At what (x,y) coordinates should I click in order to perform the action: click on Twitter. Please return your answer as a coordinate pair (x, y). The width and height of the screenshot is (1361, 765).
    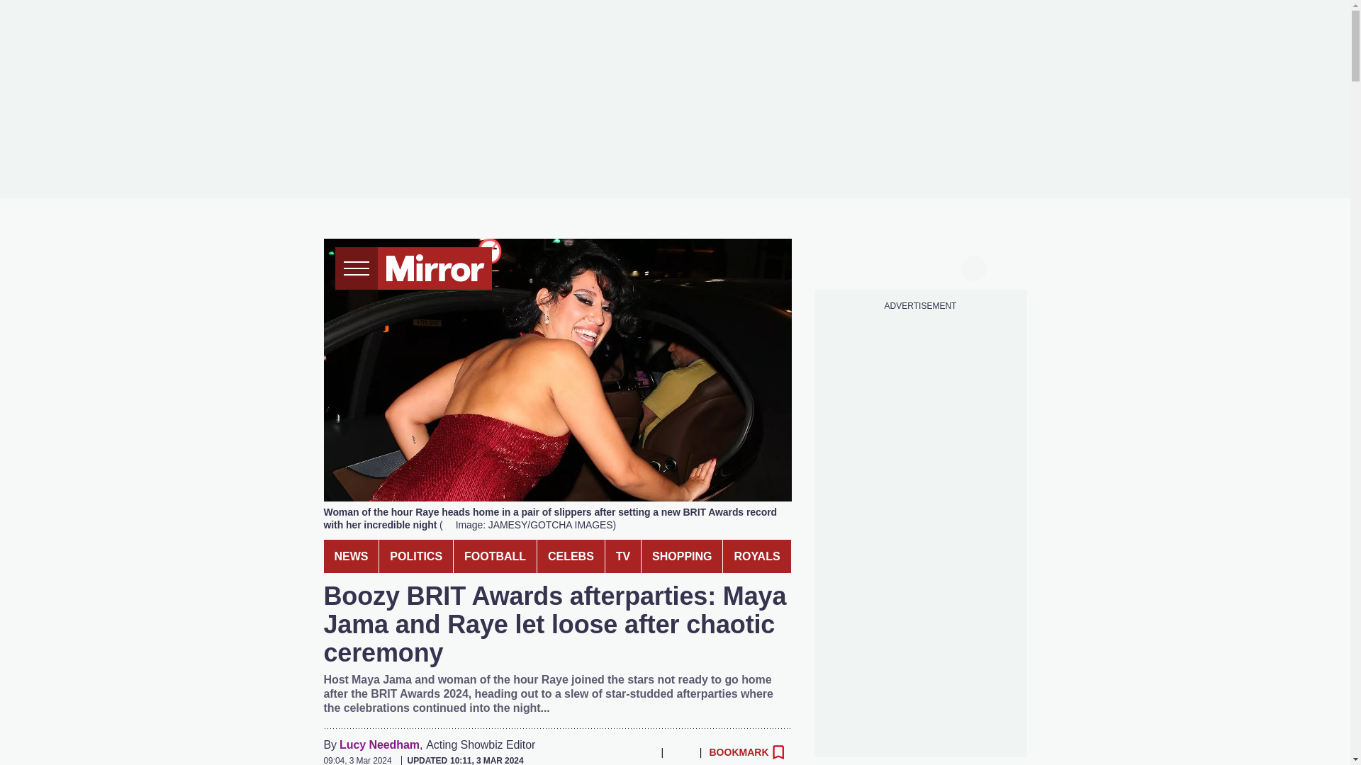
    Looking at the image, I should click on (586, 752).